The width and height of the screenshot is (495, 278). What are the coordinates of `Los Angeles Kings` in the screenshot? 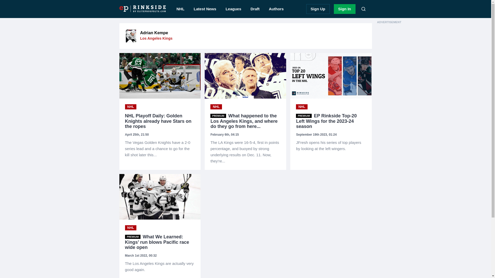 It's located at (156, 38).